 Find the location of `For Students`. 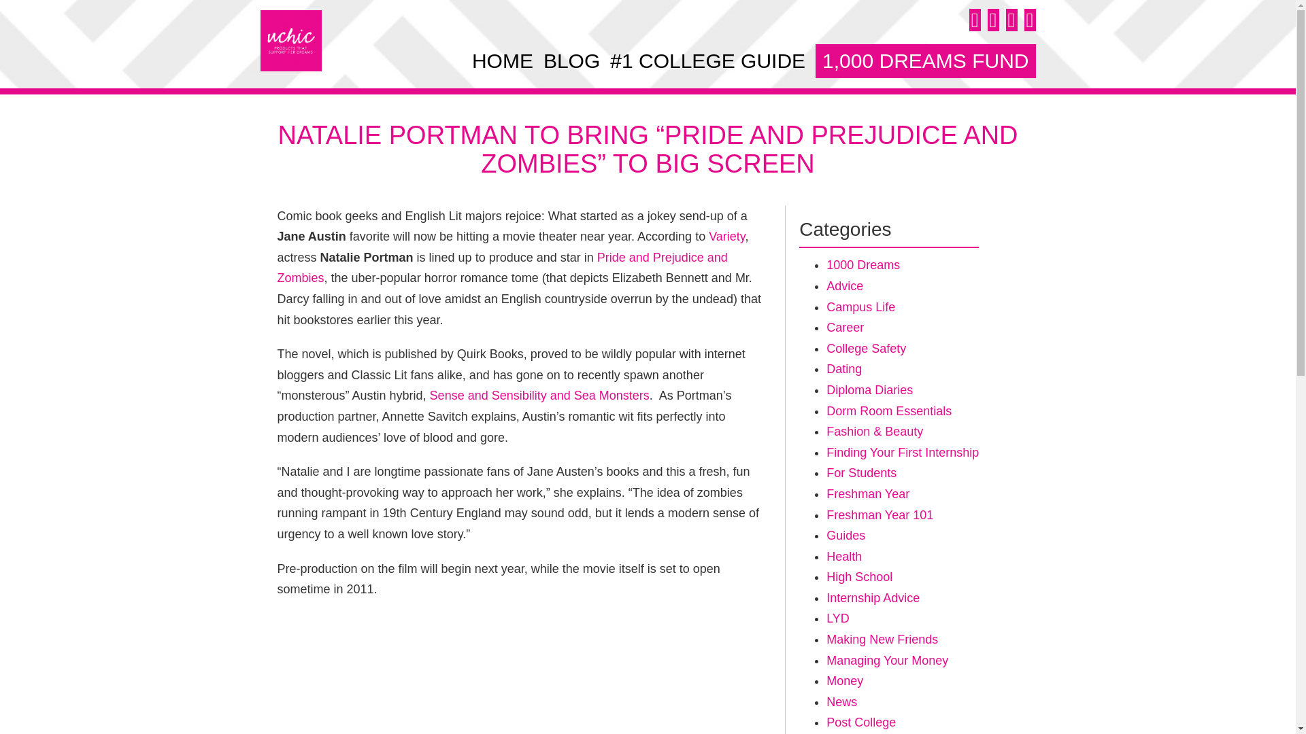

For Students is located at coordinates (861, 473).